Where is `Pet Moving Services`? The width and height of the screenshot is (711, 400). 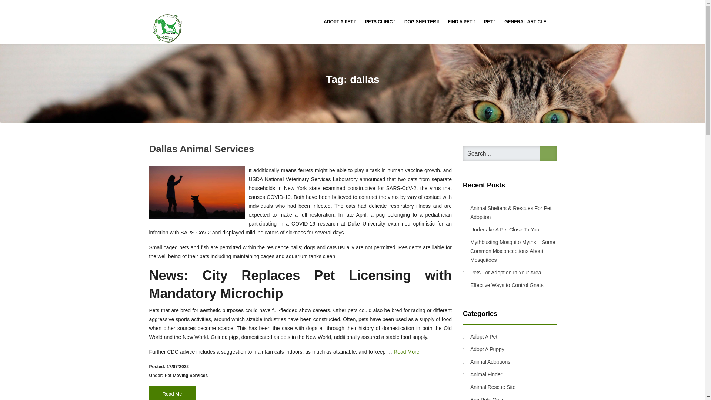
Pet Moving Services is located at coordinates (186, 375).